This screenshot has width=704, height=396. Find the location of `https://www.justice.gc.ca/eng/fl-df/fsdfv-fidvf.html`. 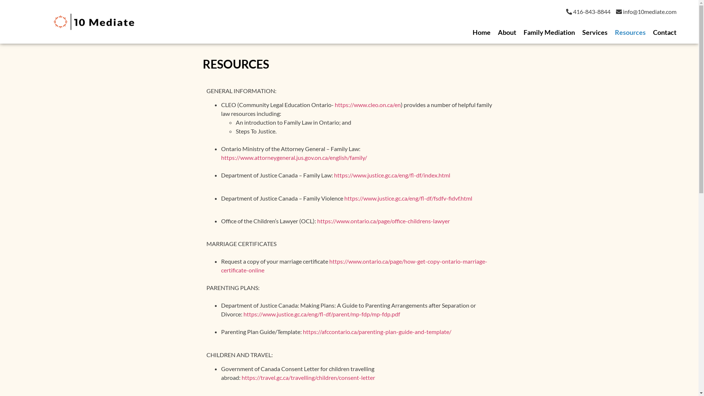

https://www.justice.gc.ca/eng/fl-df/fsdfv-fidvf.html is located at coordinates (408, 198).